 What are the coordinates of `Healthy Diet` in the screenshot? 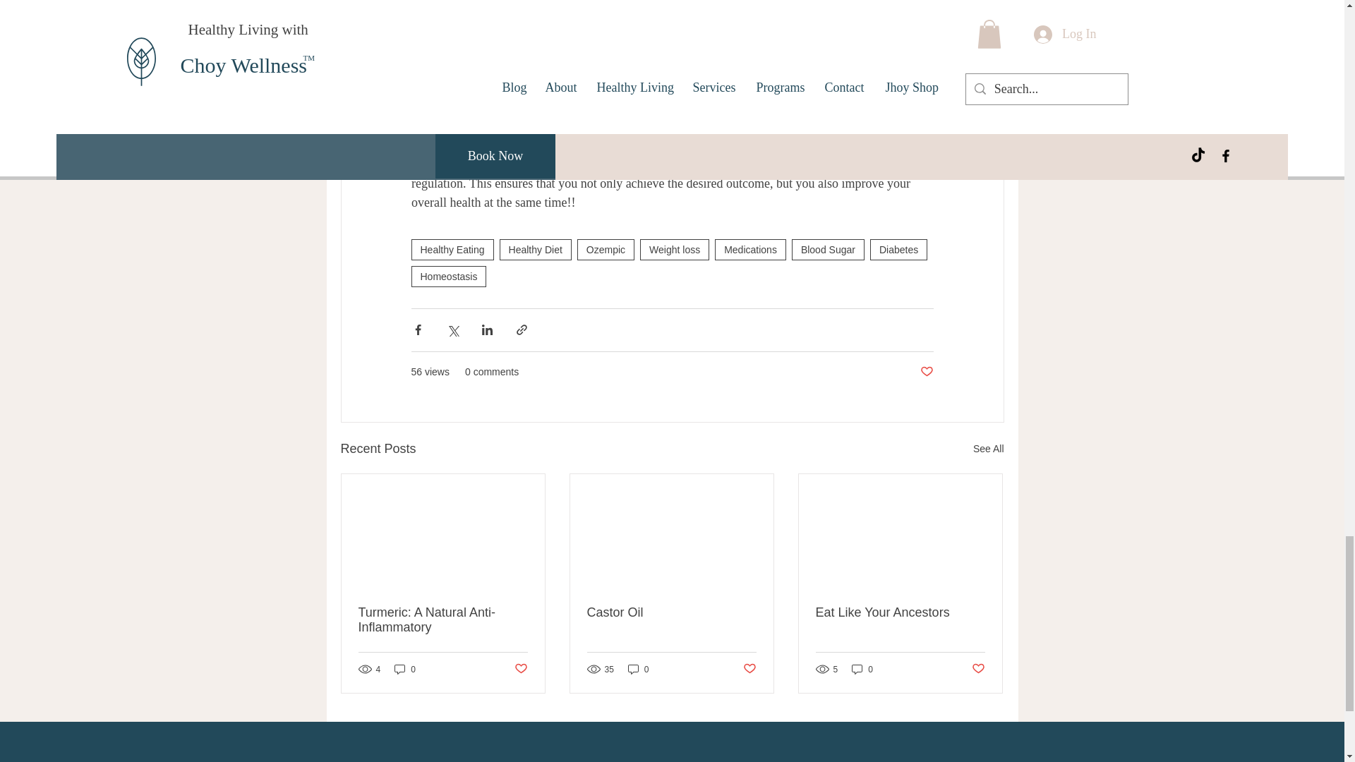 It's located at (536, 250).